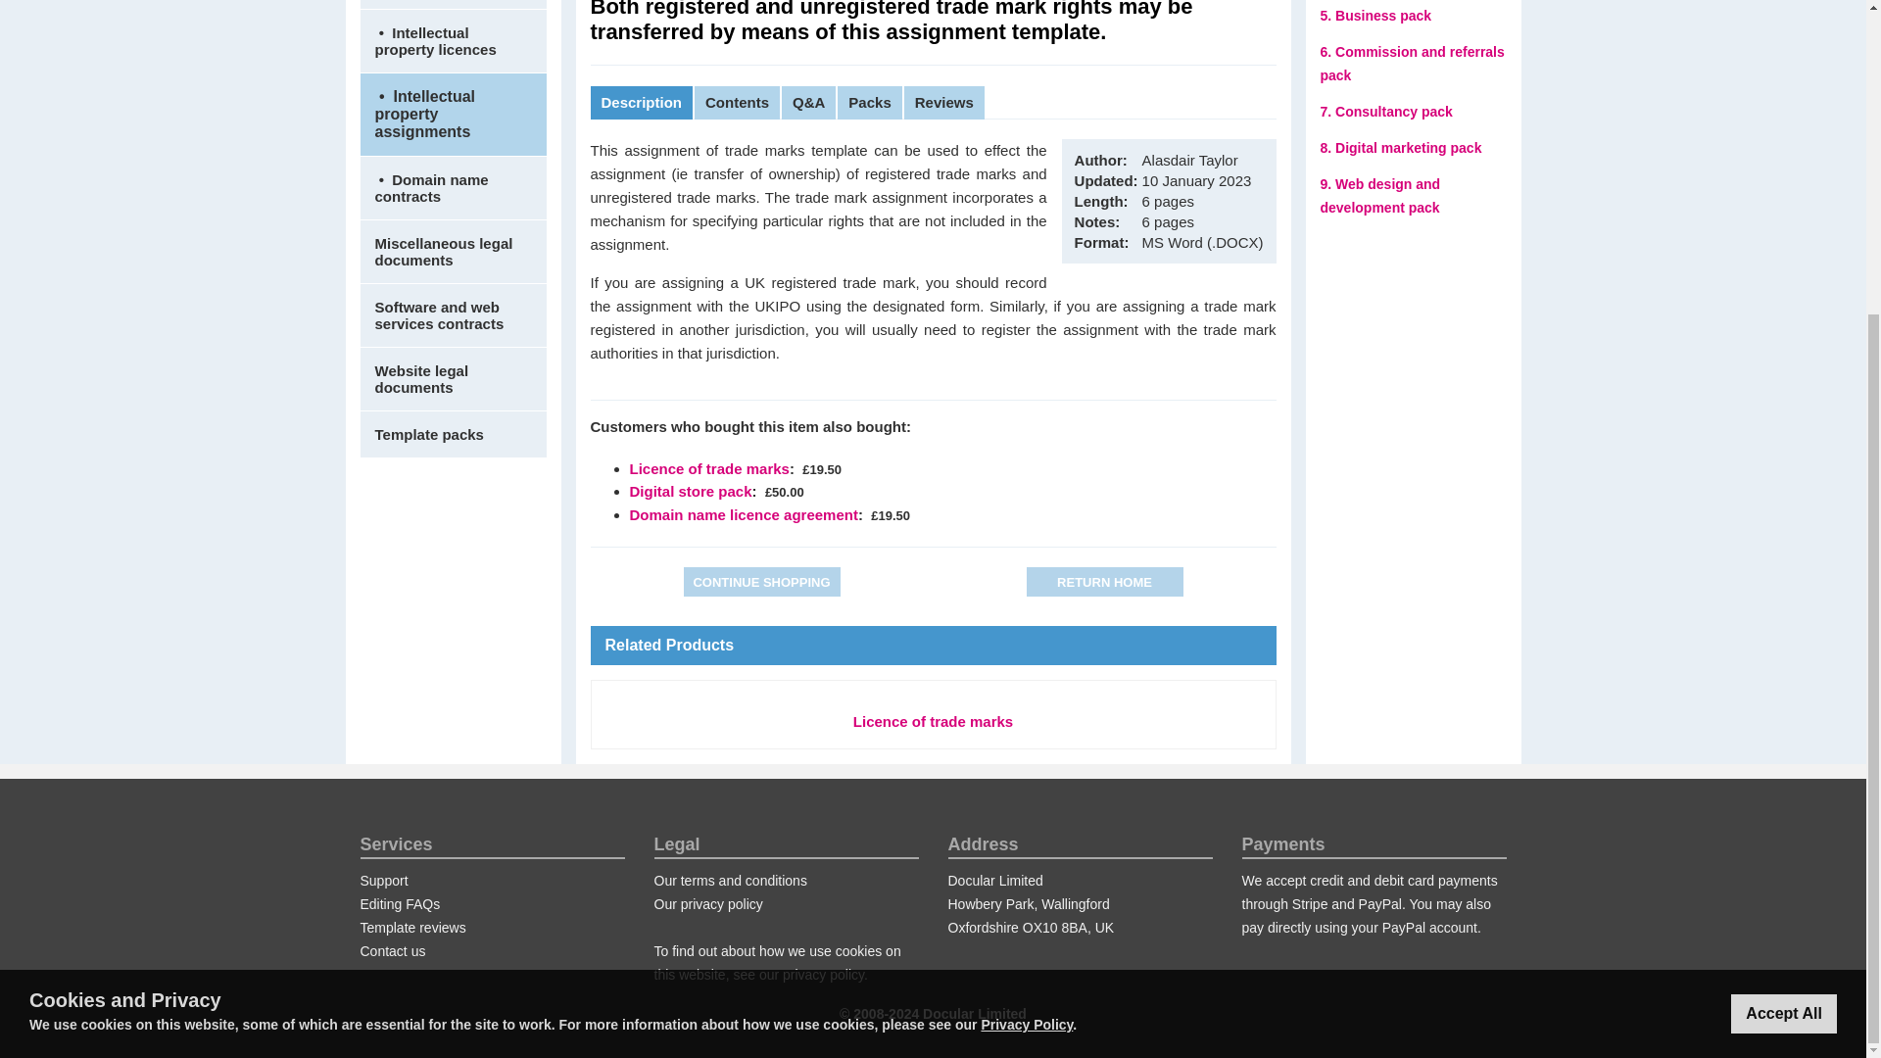  Describe the element at coordinates (690, 490) in the screenshot. I see `Digital store pack` at that location.